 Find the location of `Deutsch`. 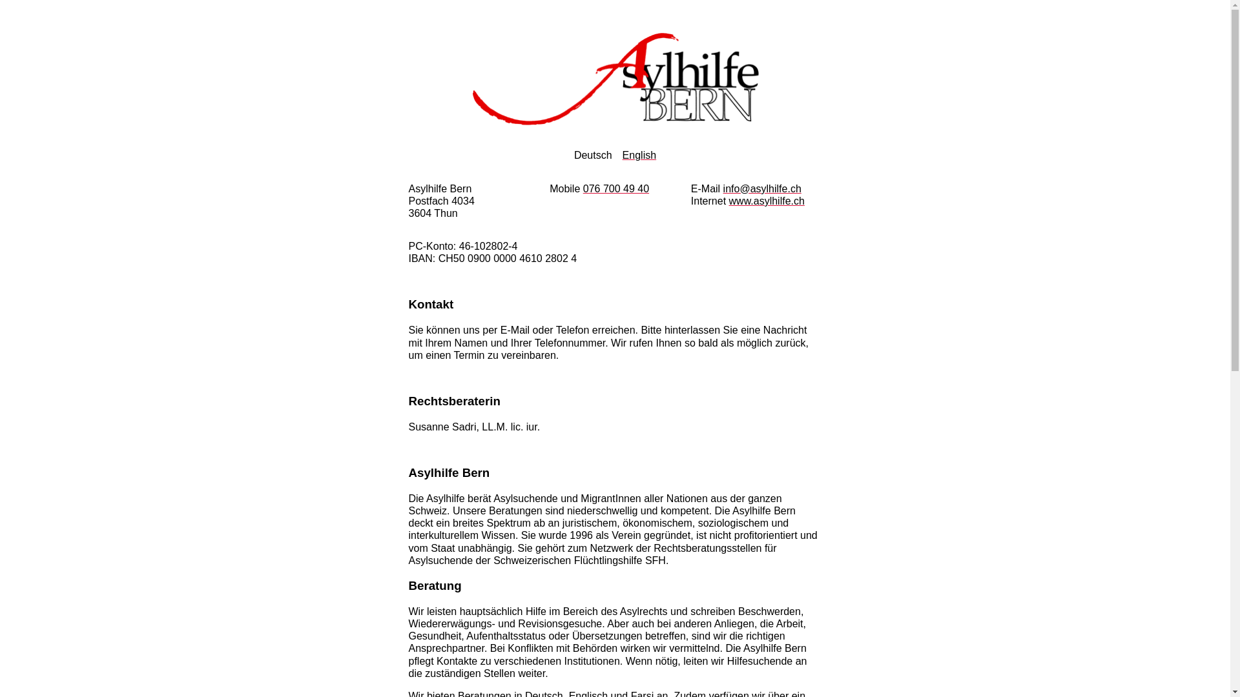

Deutsch is located at coordinates (593, 155).